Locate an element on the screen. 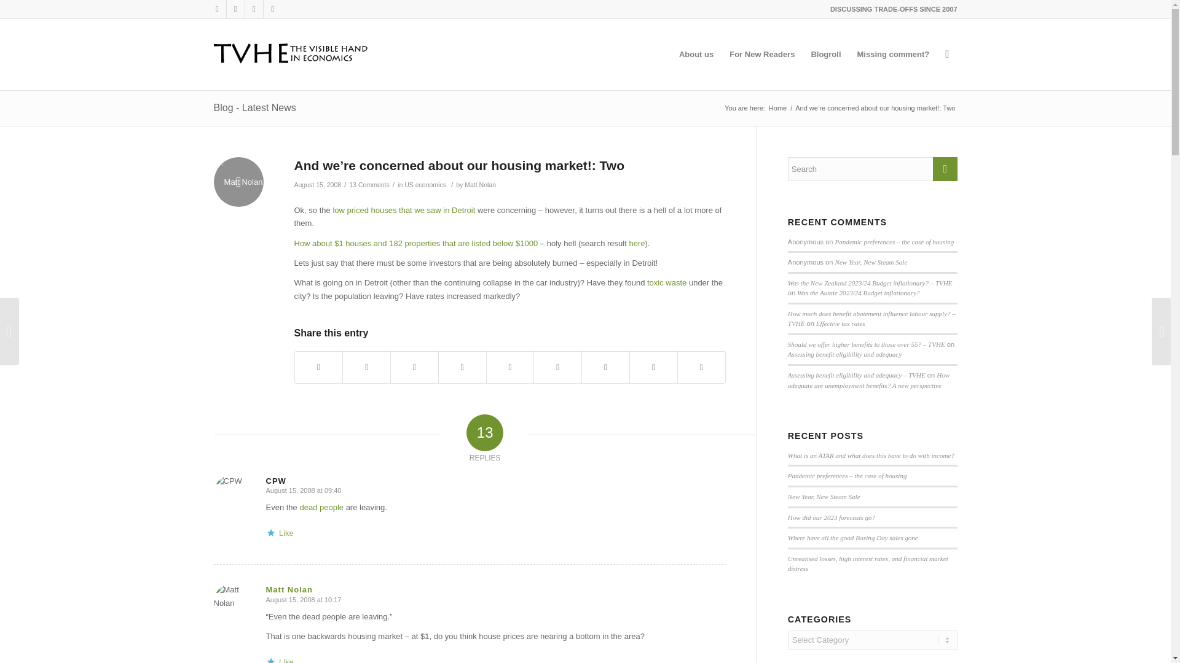 The width and height of the screenshot is (1180, 663). Matt Nolan is located at coordinates (480, 184).